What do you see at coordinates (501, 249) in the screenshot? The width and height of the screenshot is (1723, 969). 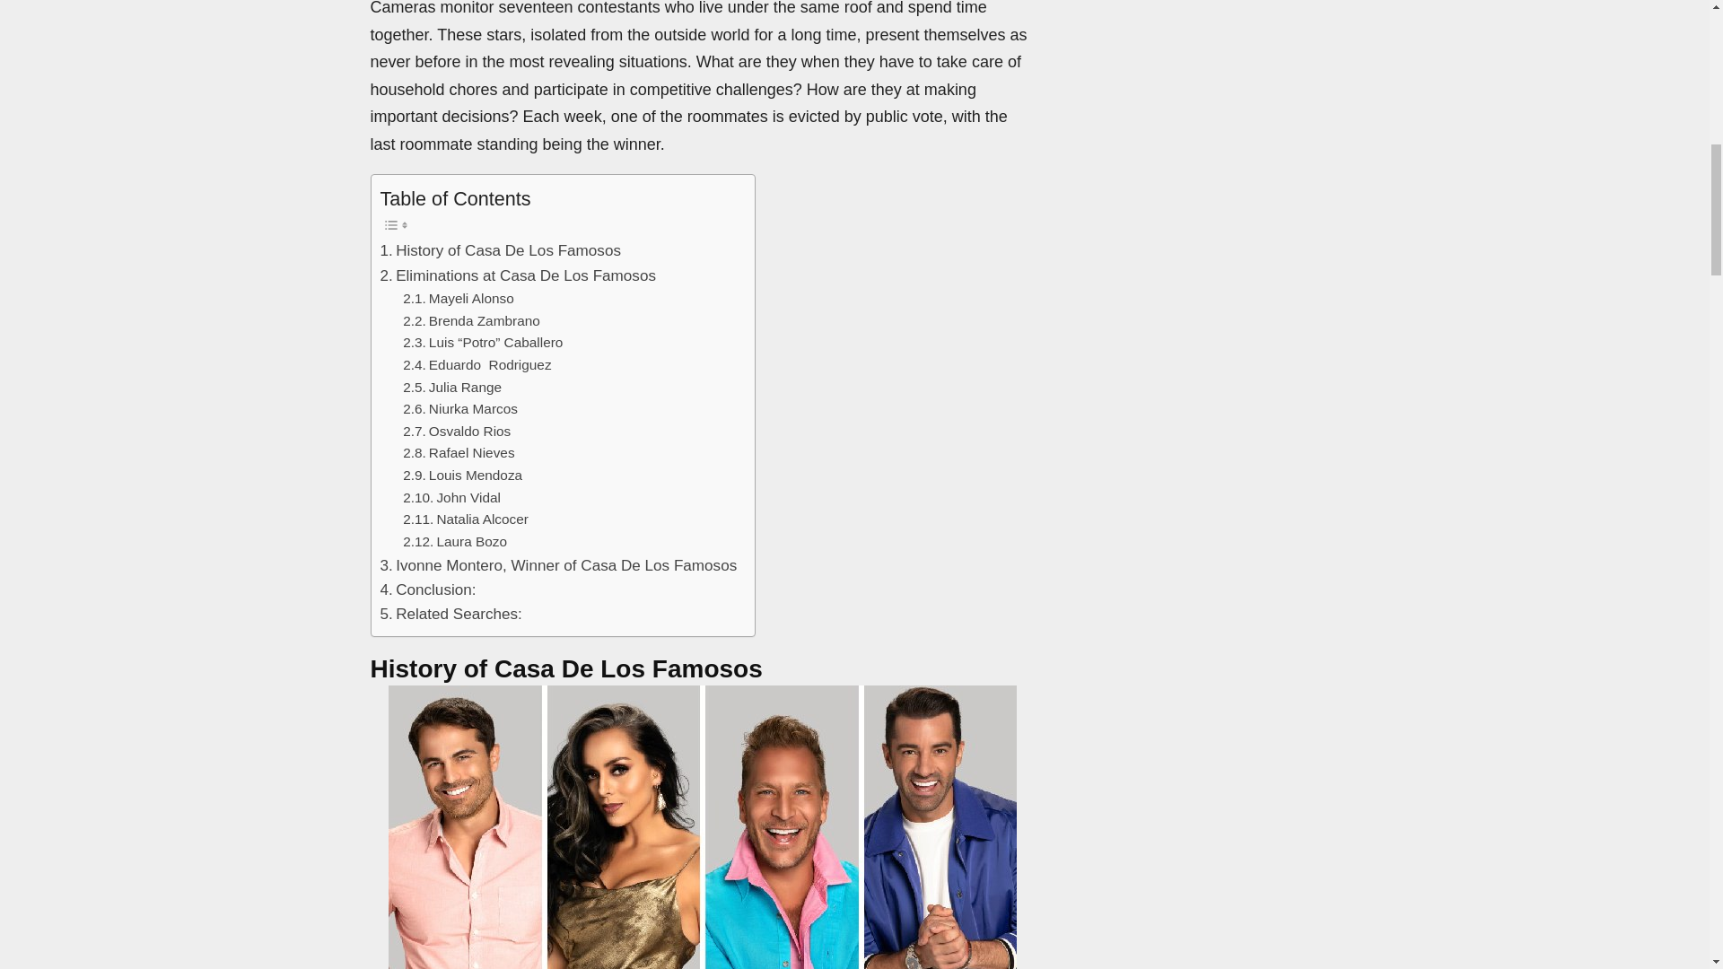 I see `History of Casa De Los Famosos` at bounding box center [501, 249].